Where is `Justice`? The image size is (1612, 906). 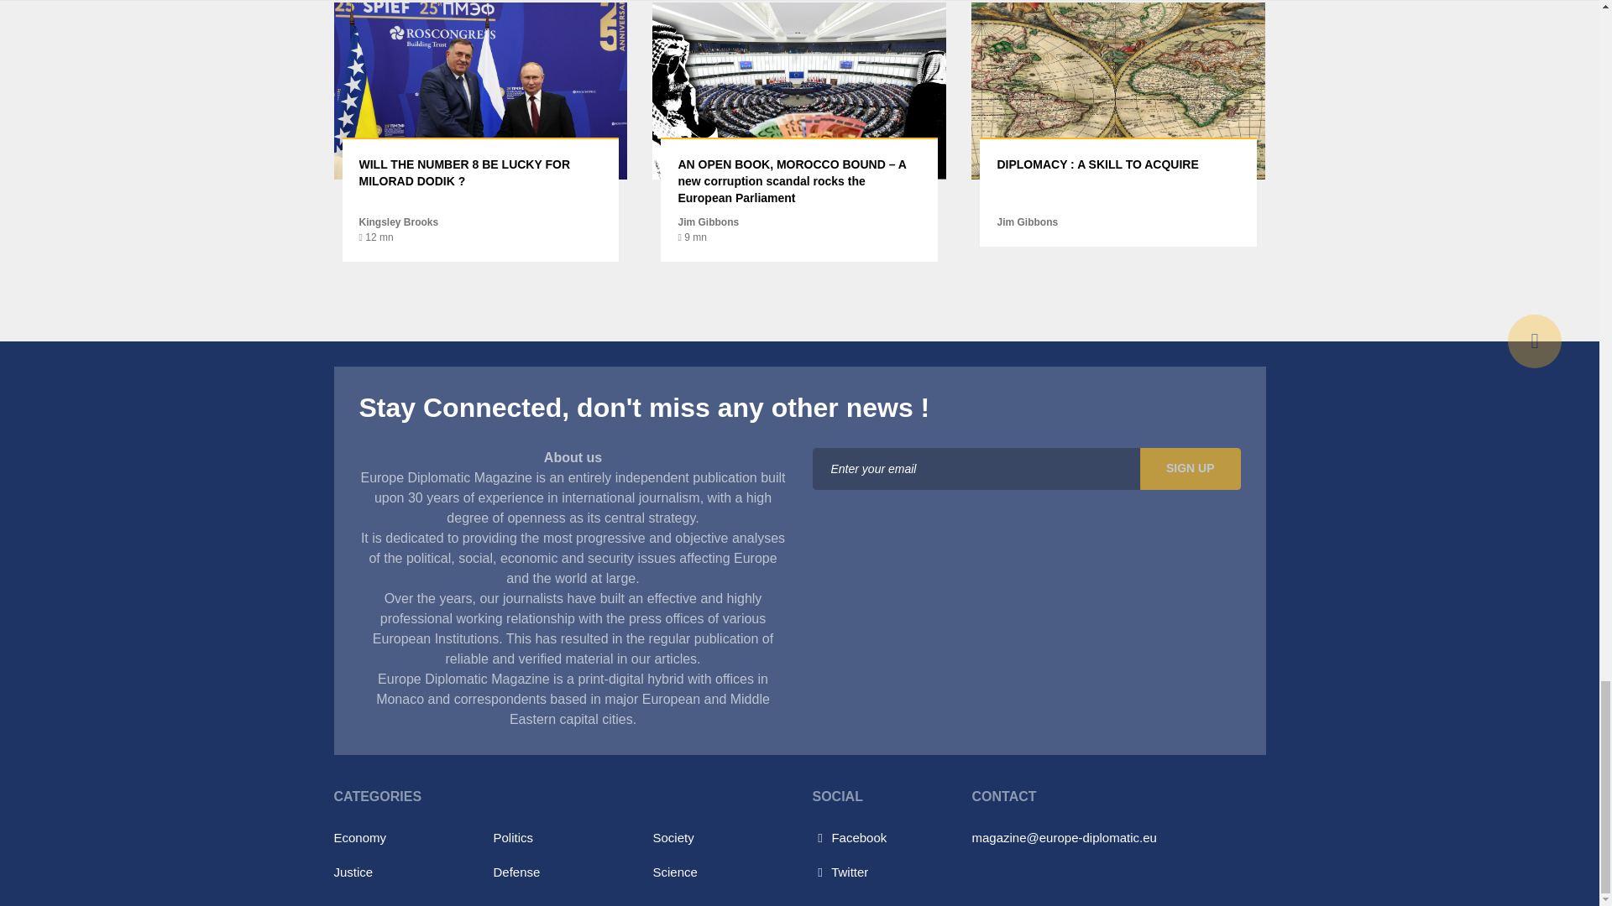 Justice is located at coordinates (353, 872).